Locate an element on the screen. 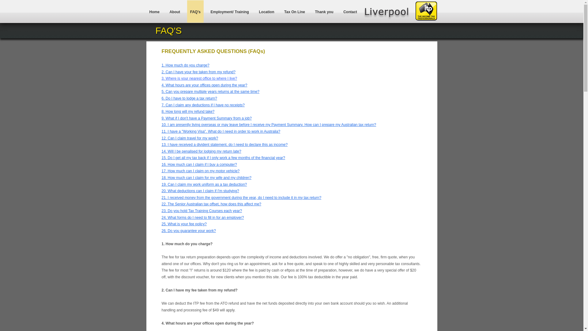  Contact is located at coordinates (350, 11).